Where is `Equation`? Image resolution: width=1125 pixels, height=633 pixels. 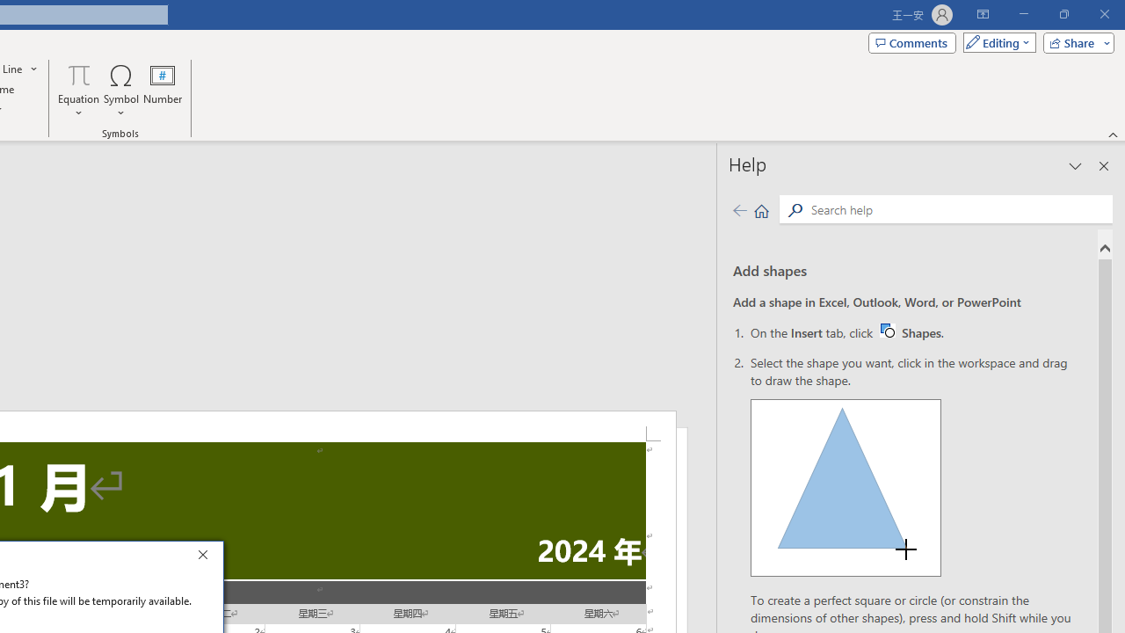 Equation is located at coordinates (79, 74).